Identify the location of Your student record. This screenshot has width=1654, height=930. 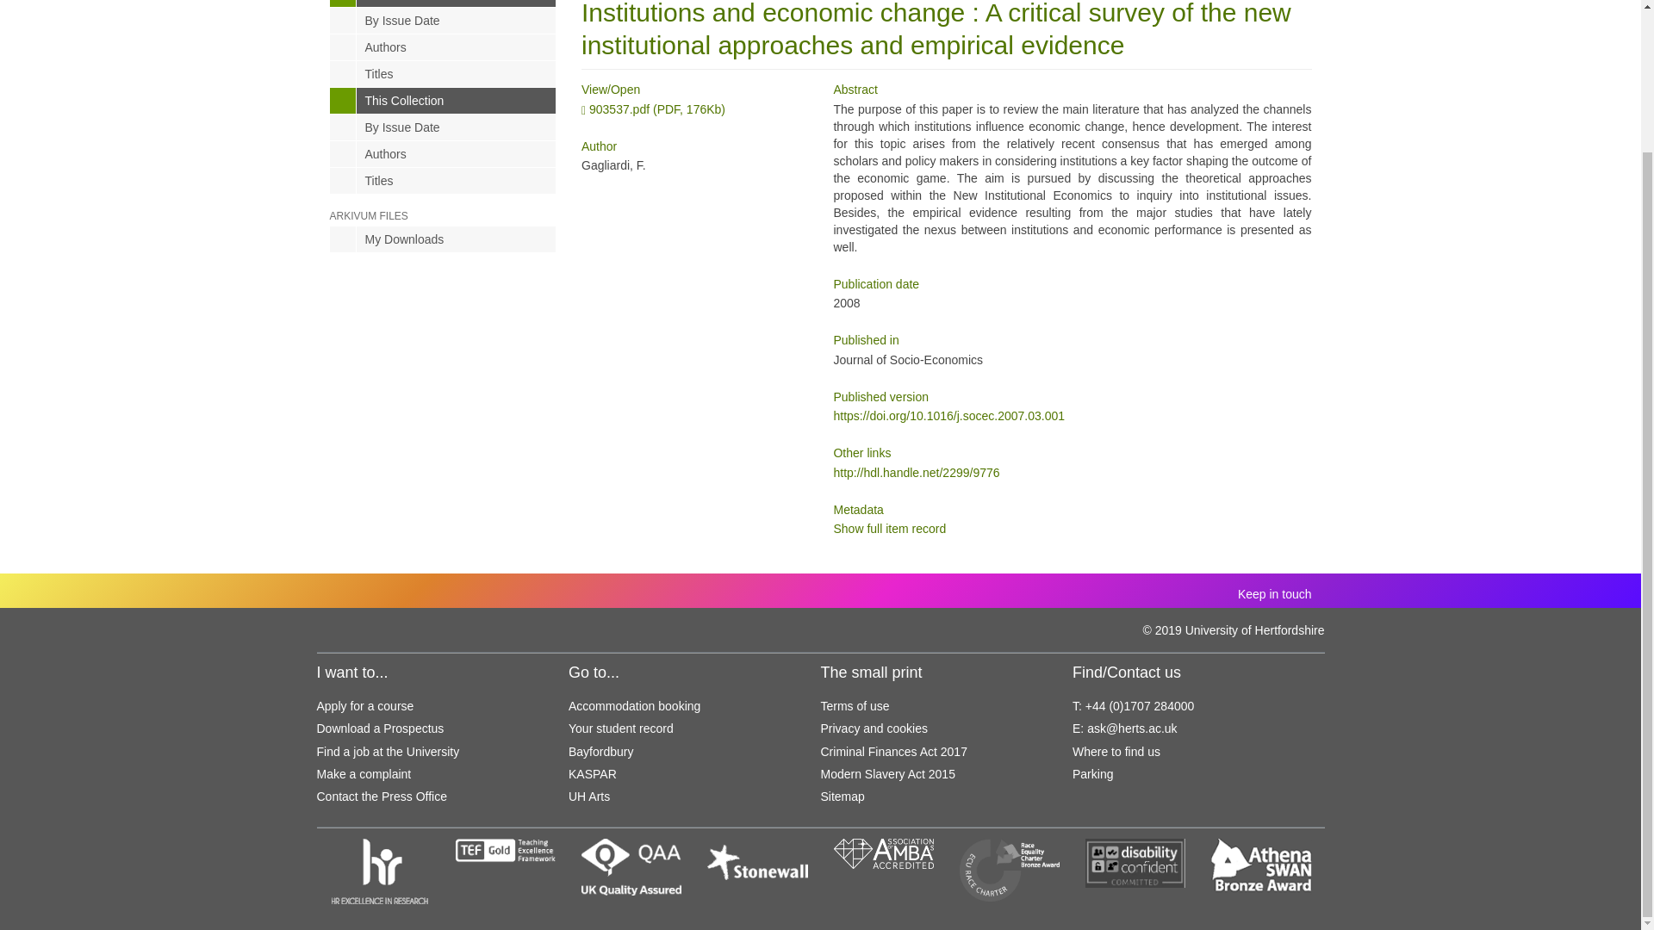
(620, 728).